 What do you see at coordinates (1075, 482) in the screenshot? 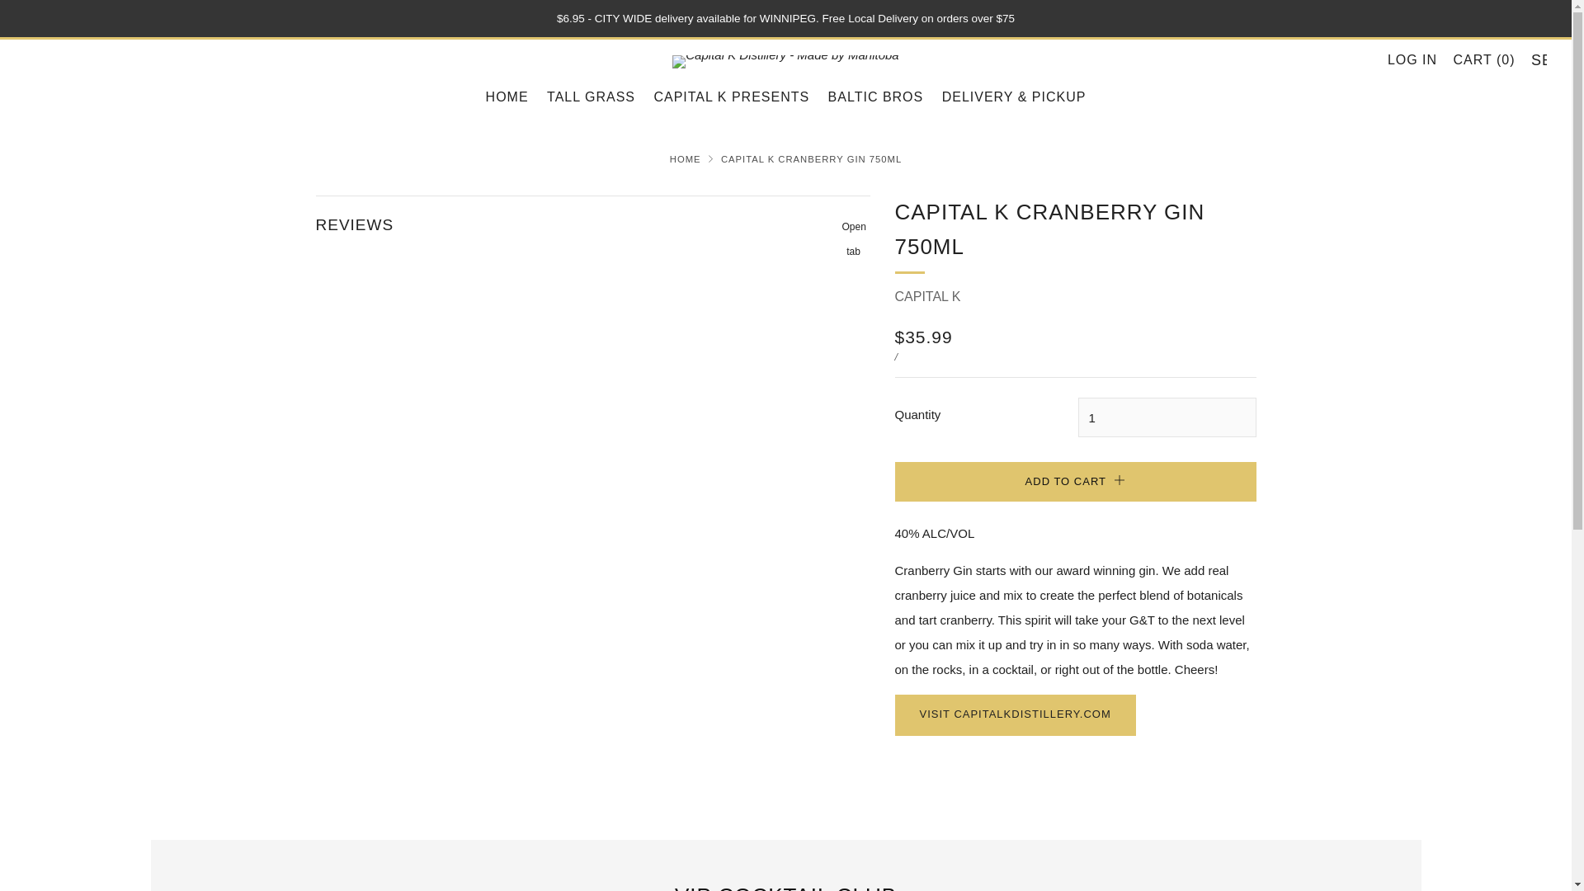
I see `ADD TO CART` at bounding box center [1075, 482].